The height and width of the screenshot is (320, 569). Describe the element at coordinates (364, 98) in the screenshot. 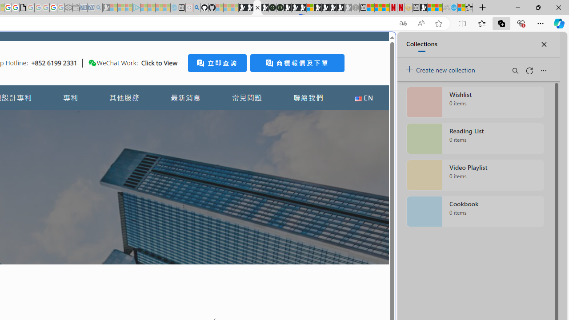

I see `EN` at that location.